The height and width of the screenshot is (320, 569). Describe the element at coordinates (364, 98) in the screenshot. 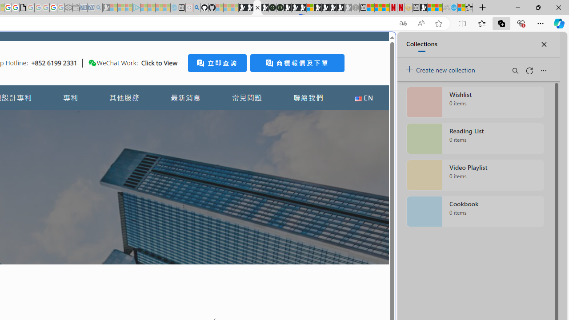

I see `EN` at that location.